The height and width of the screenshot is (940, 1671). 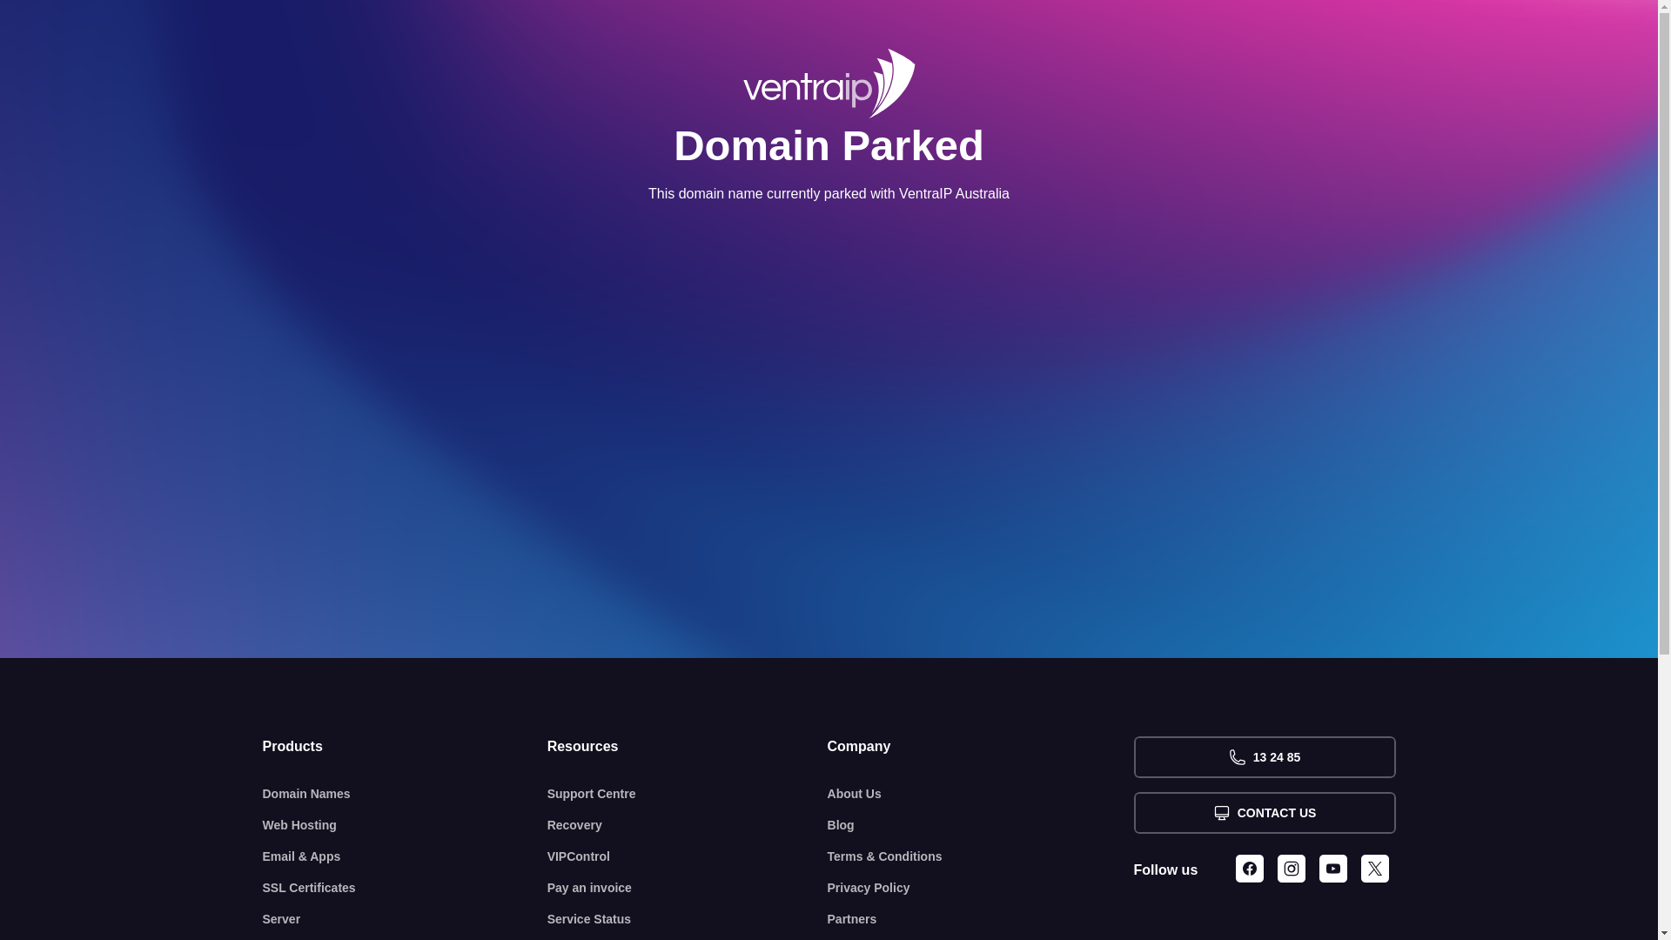 What do you see at coordinates (406, 919) in the screenshot?
I see `Server` at bounding box center [406, 919].